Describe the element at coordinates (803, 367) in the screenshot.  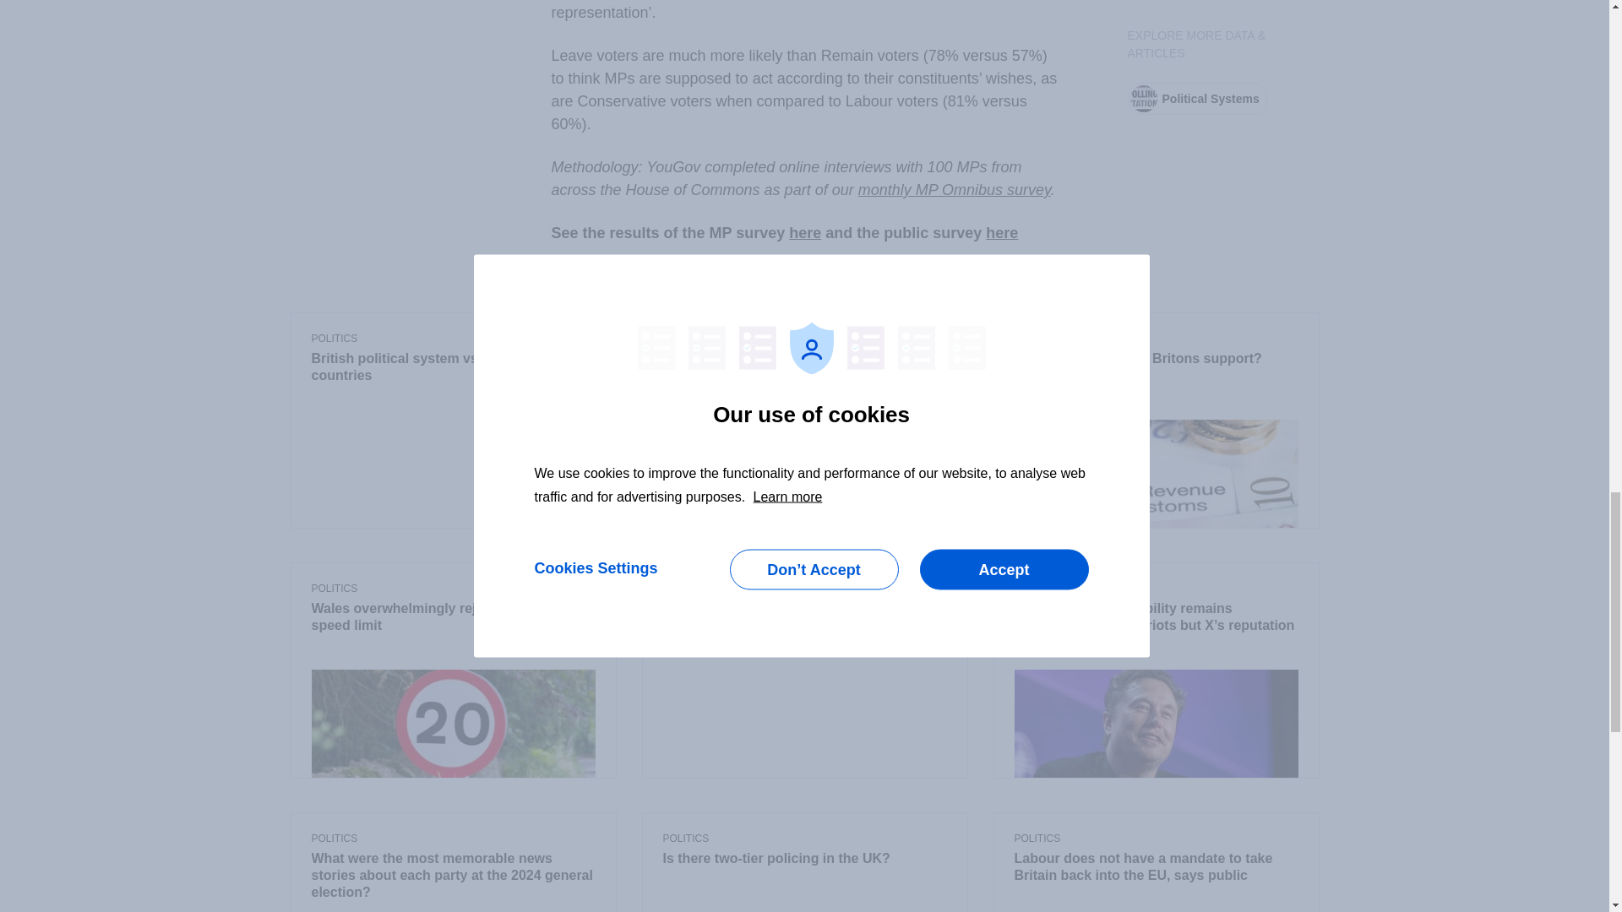
I see `How well does Britain's political system work?` at that location.